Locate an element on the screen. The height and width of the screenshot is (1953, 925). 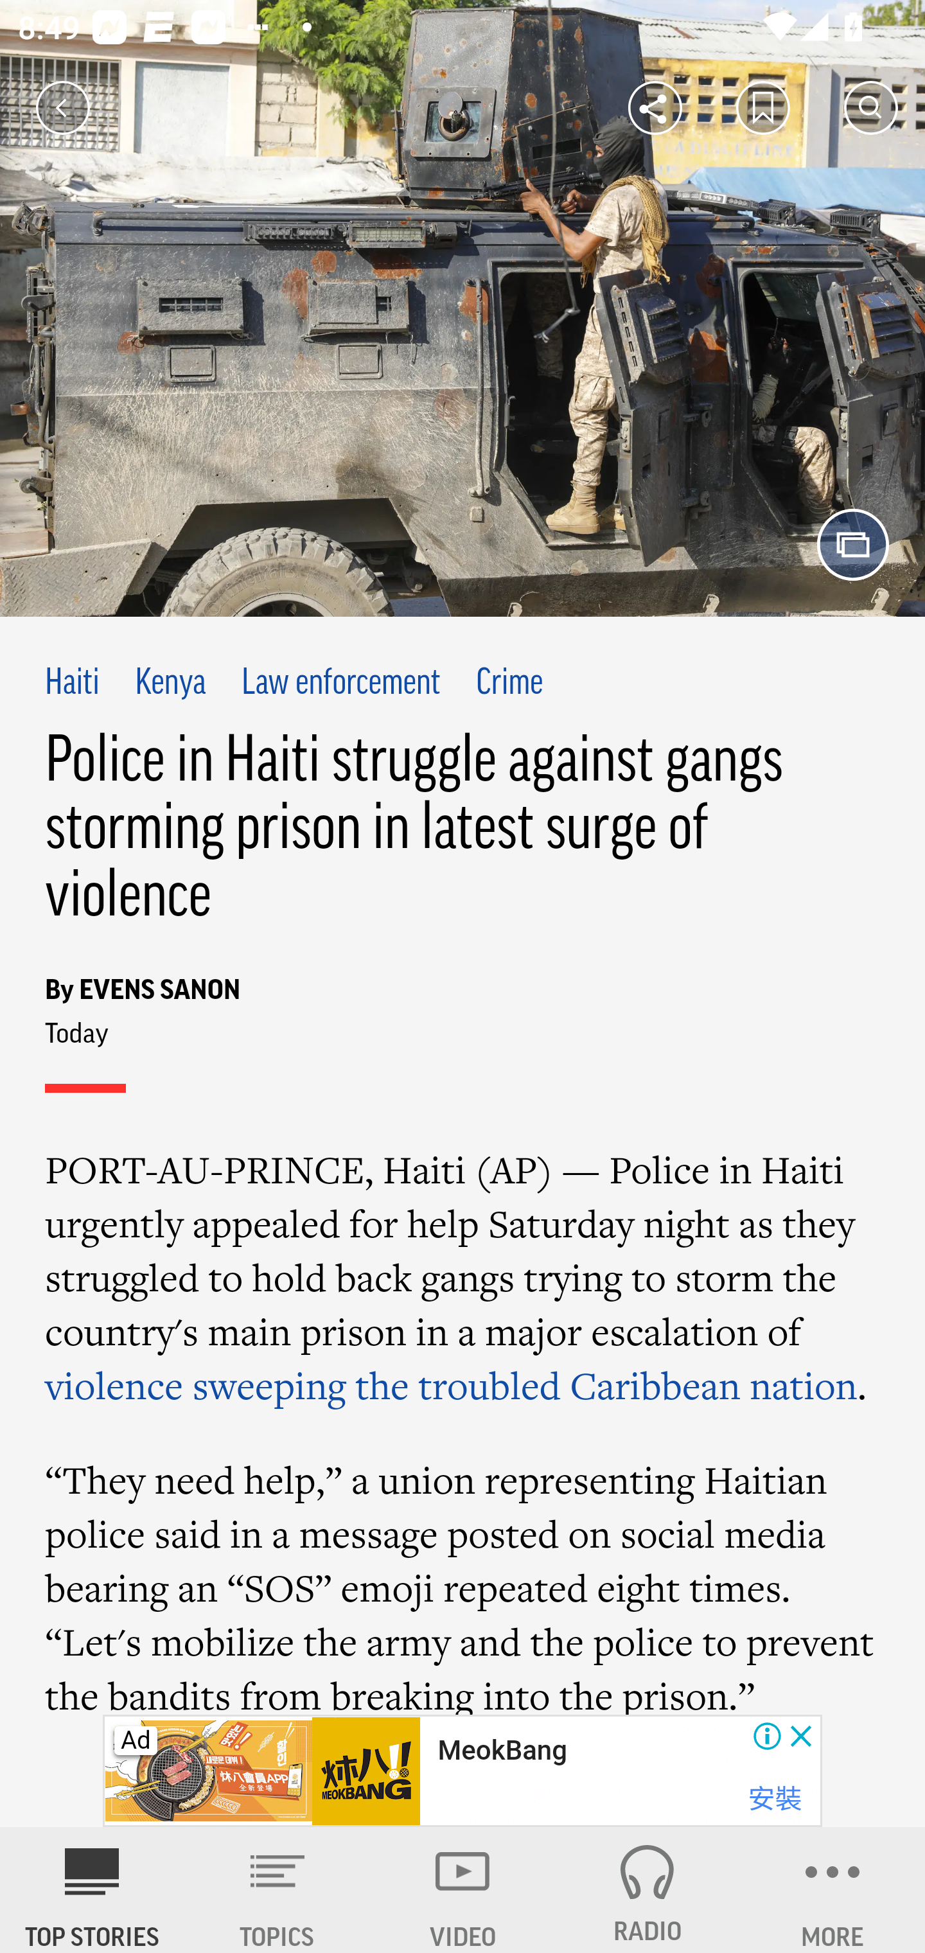
Haiti is located at coordinates (73, 684).